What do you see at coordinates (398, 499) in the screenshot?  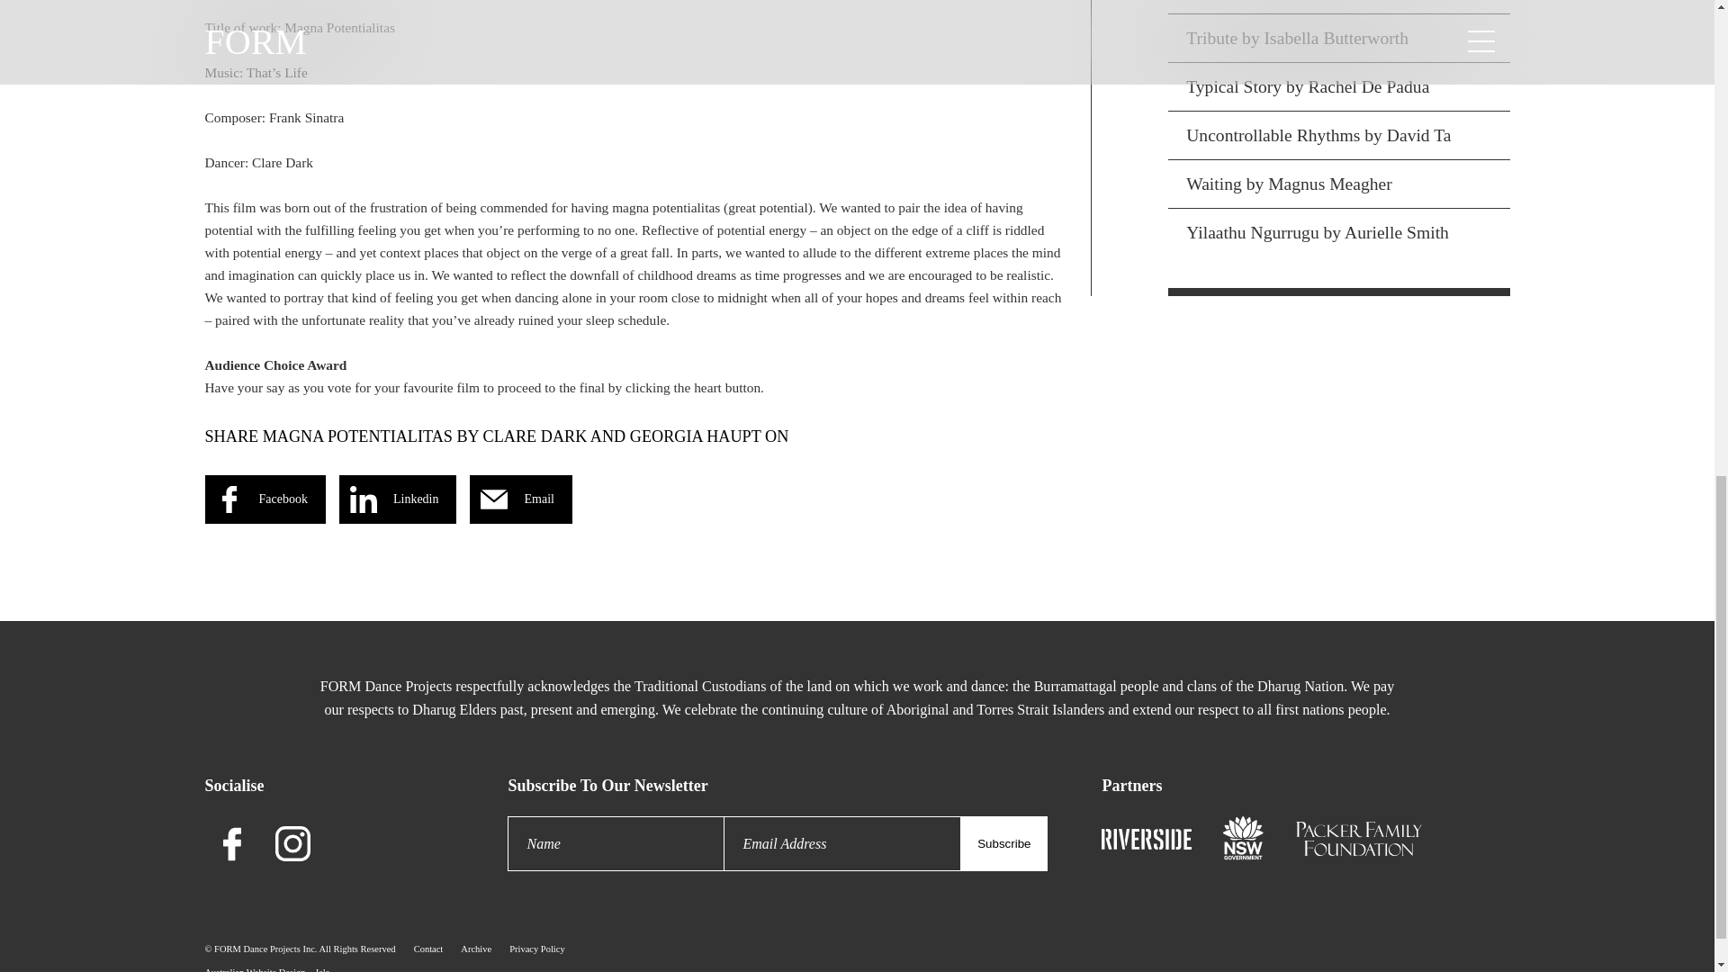 I see `Linkedin` at bounding box center [398, 499].